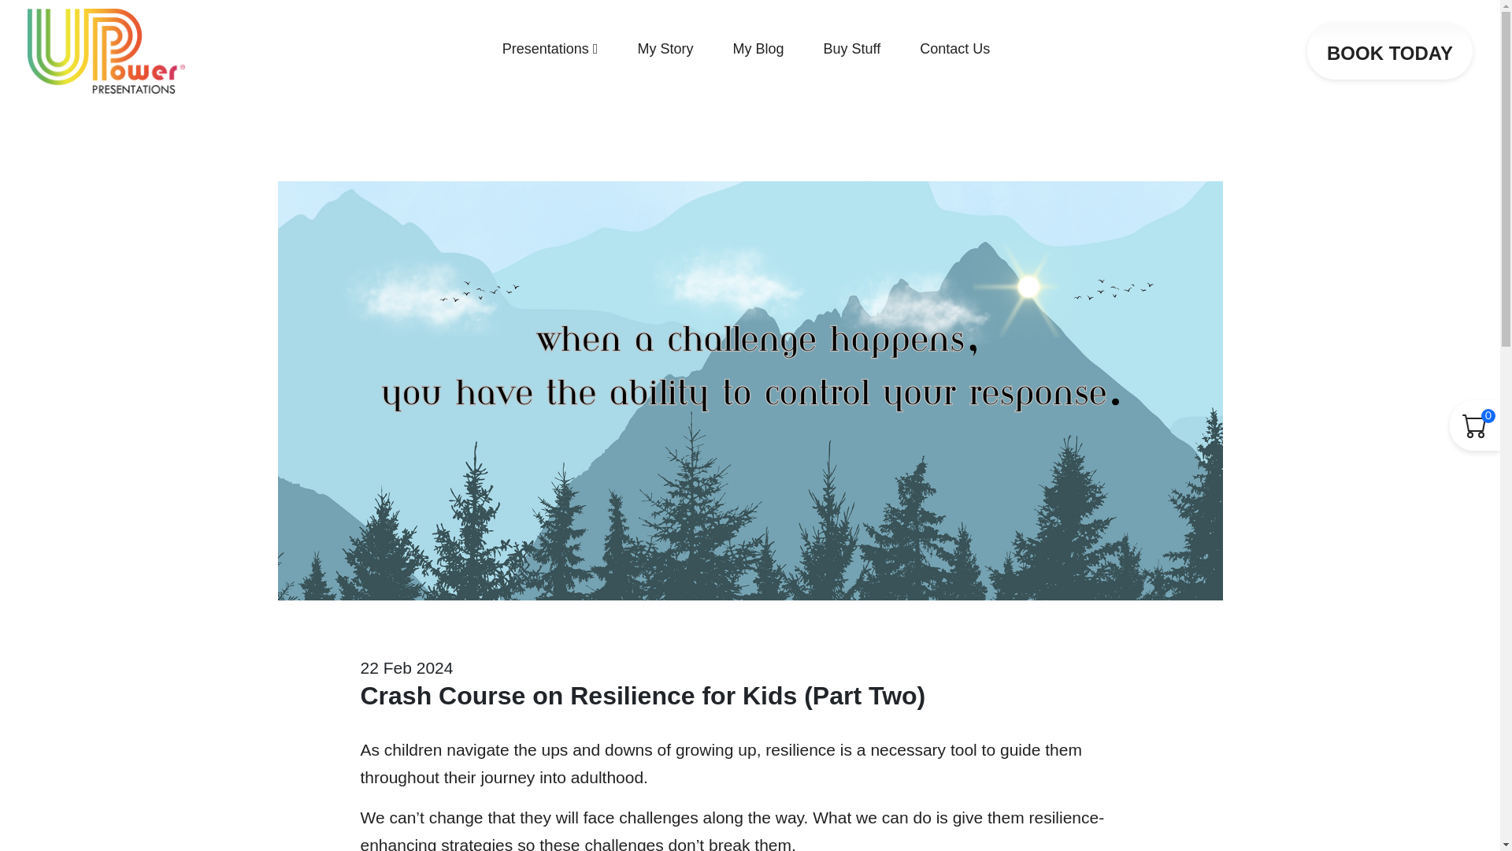 This screenshot has width=1512, height=851. Describe the element at coordinates (1390, 51) in the screenshot. I see `BOOK TODAY` at that location.